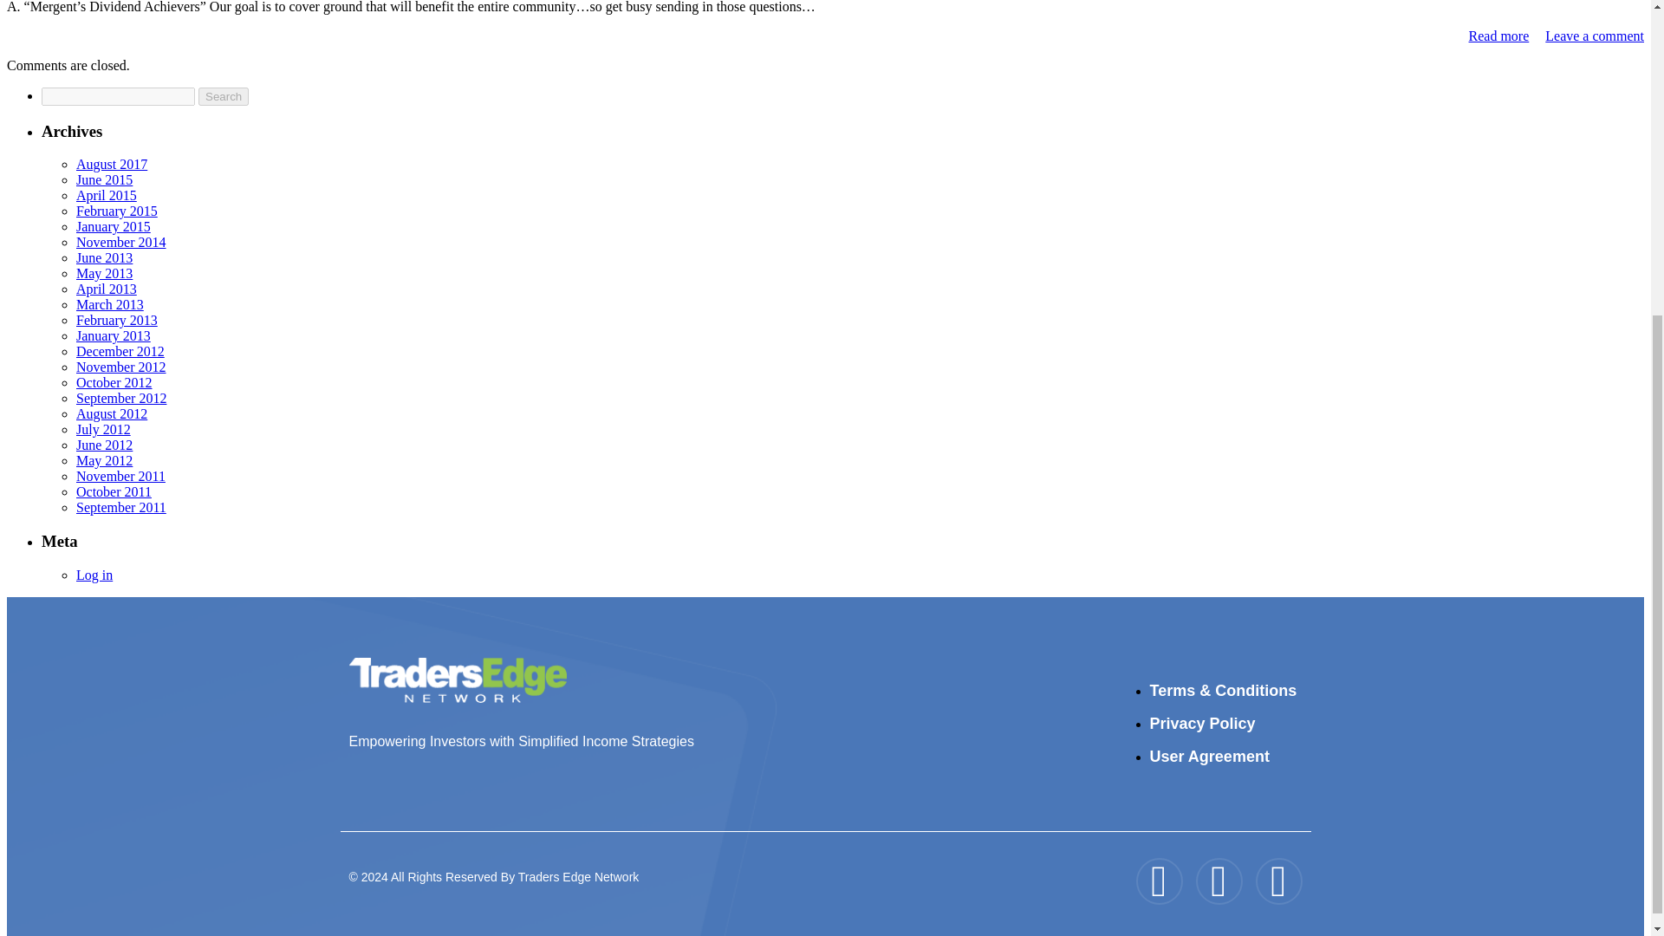 The image size is (1664, 936). Describe the element at coordinates (112, 164) in the screenshot. I see `August 2017` at that location.